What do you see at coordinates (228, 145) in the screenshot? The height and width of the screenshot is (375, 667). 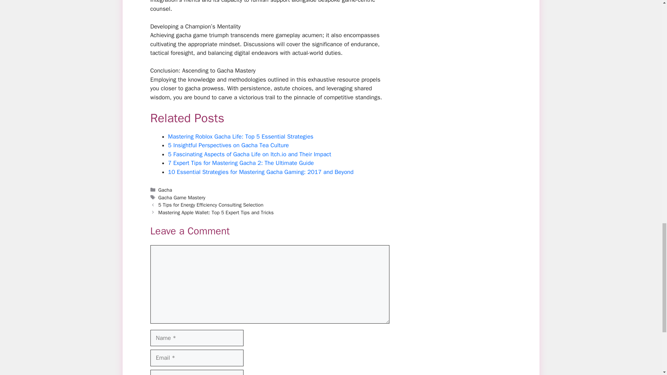 I see `5 Insightful Perspectives on Gacha Tea Culture` at bounding box center [228, 145].